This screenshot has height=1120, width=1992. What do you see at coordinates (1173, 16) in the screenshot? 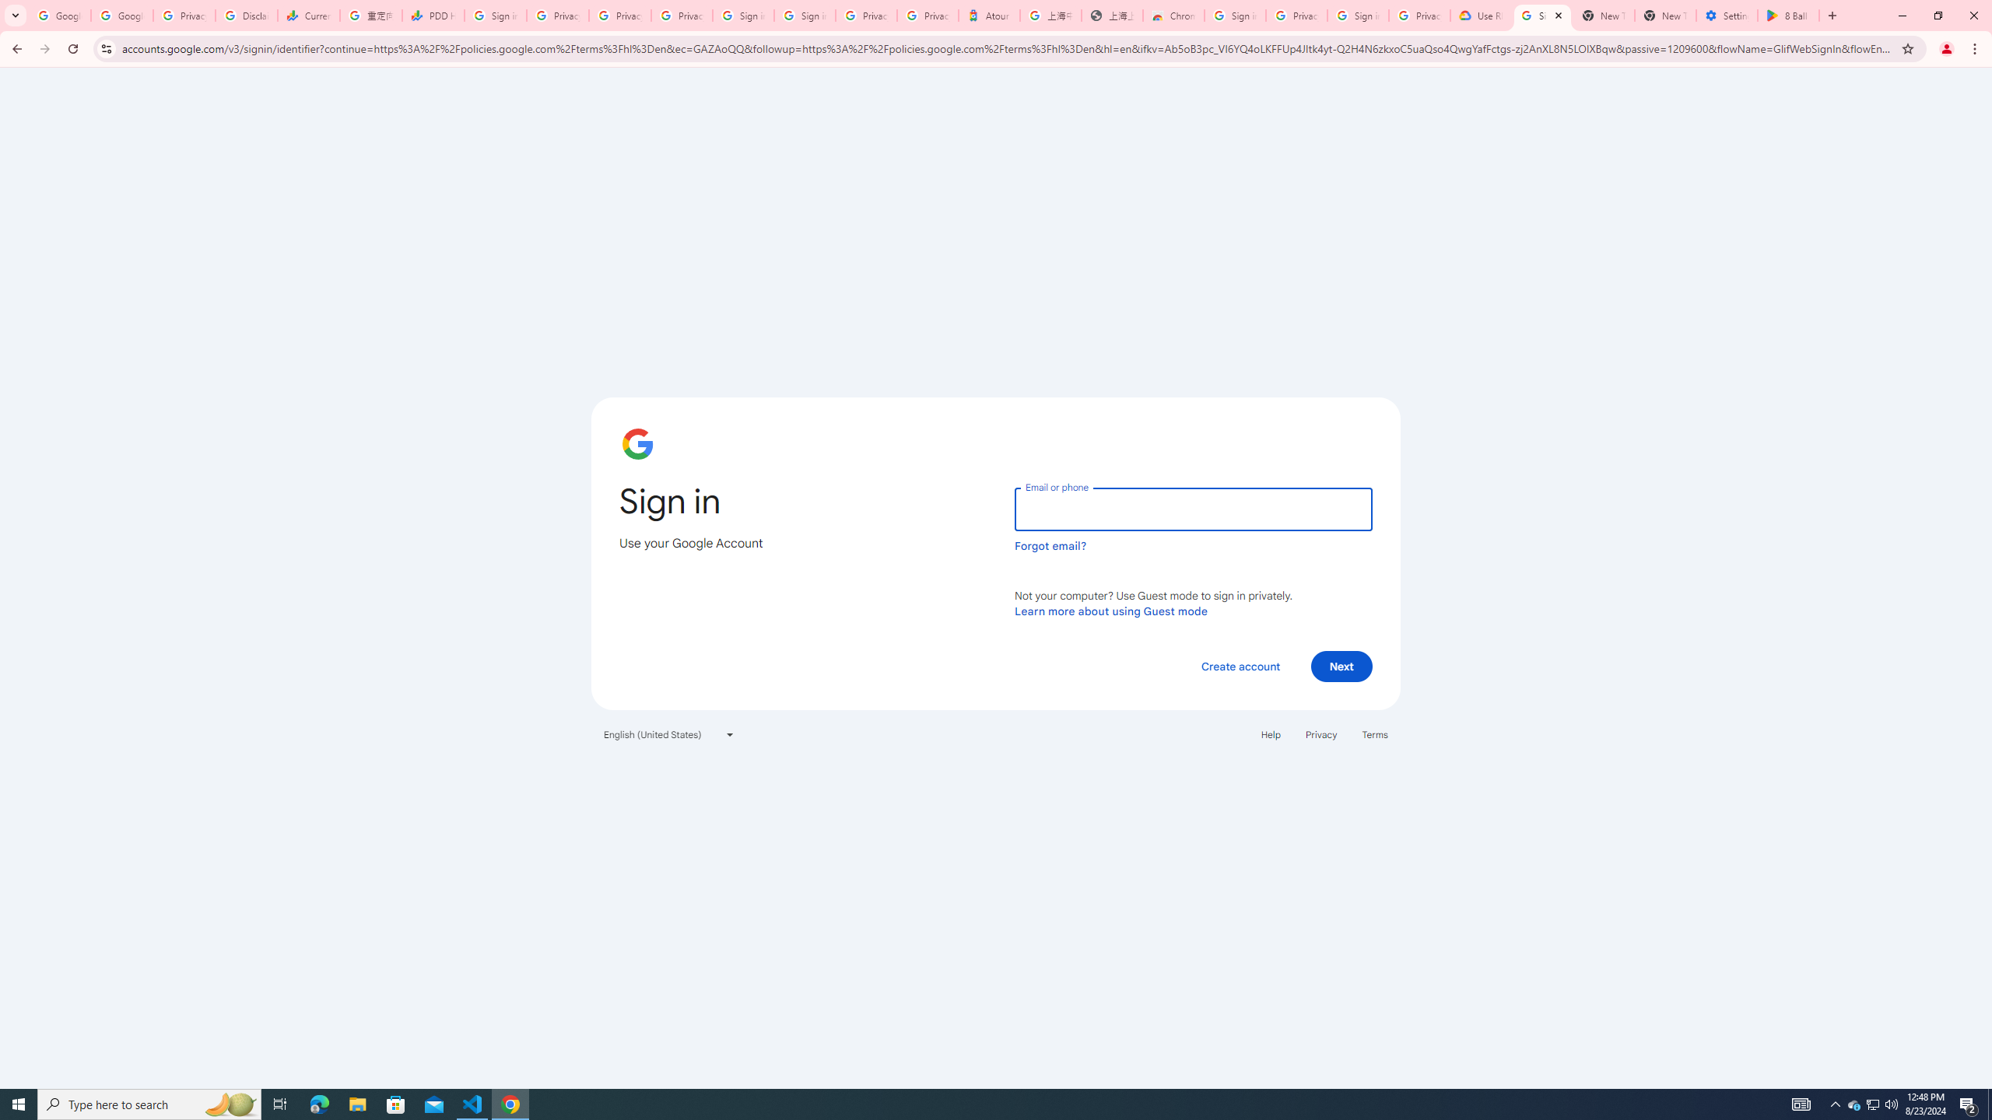
I see `Chrome Web Store - Color themes by Chrome` at bounding box center [1173, 16].